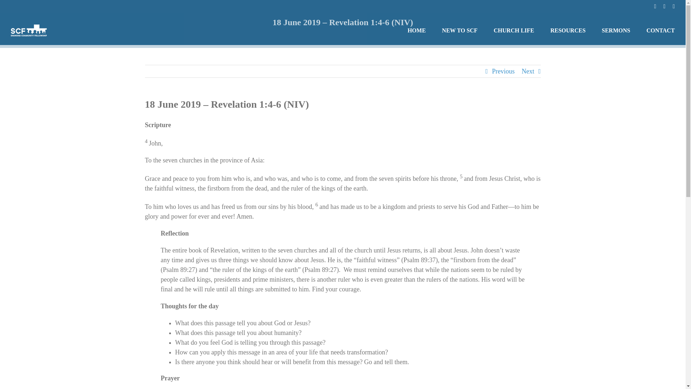 The width and height of the screenshot is (691, 389). I want to click on NEW TO SCF, so click(460, 30).